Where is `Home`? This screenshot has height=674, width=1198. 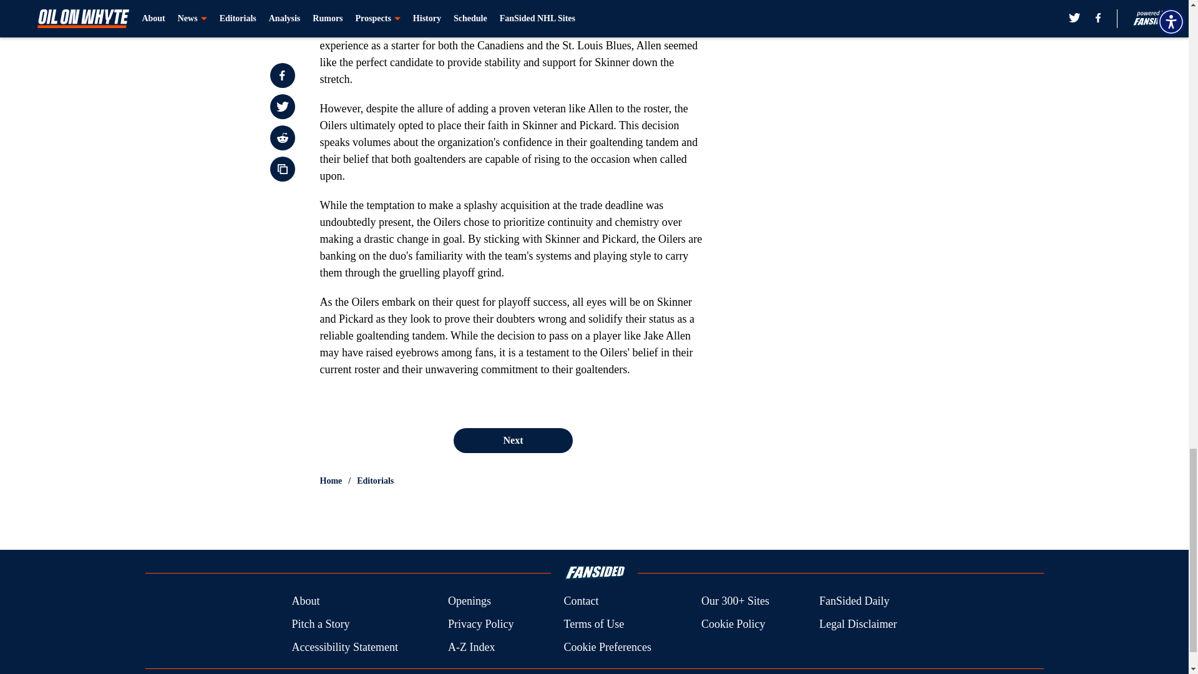
Home is located at coordinates (331, 481).